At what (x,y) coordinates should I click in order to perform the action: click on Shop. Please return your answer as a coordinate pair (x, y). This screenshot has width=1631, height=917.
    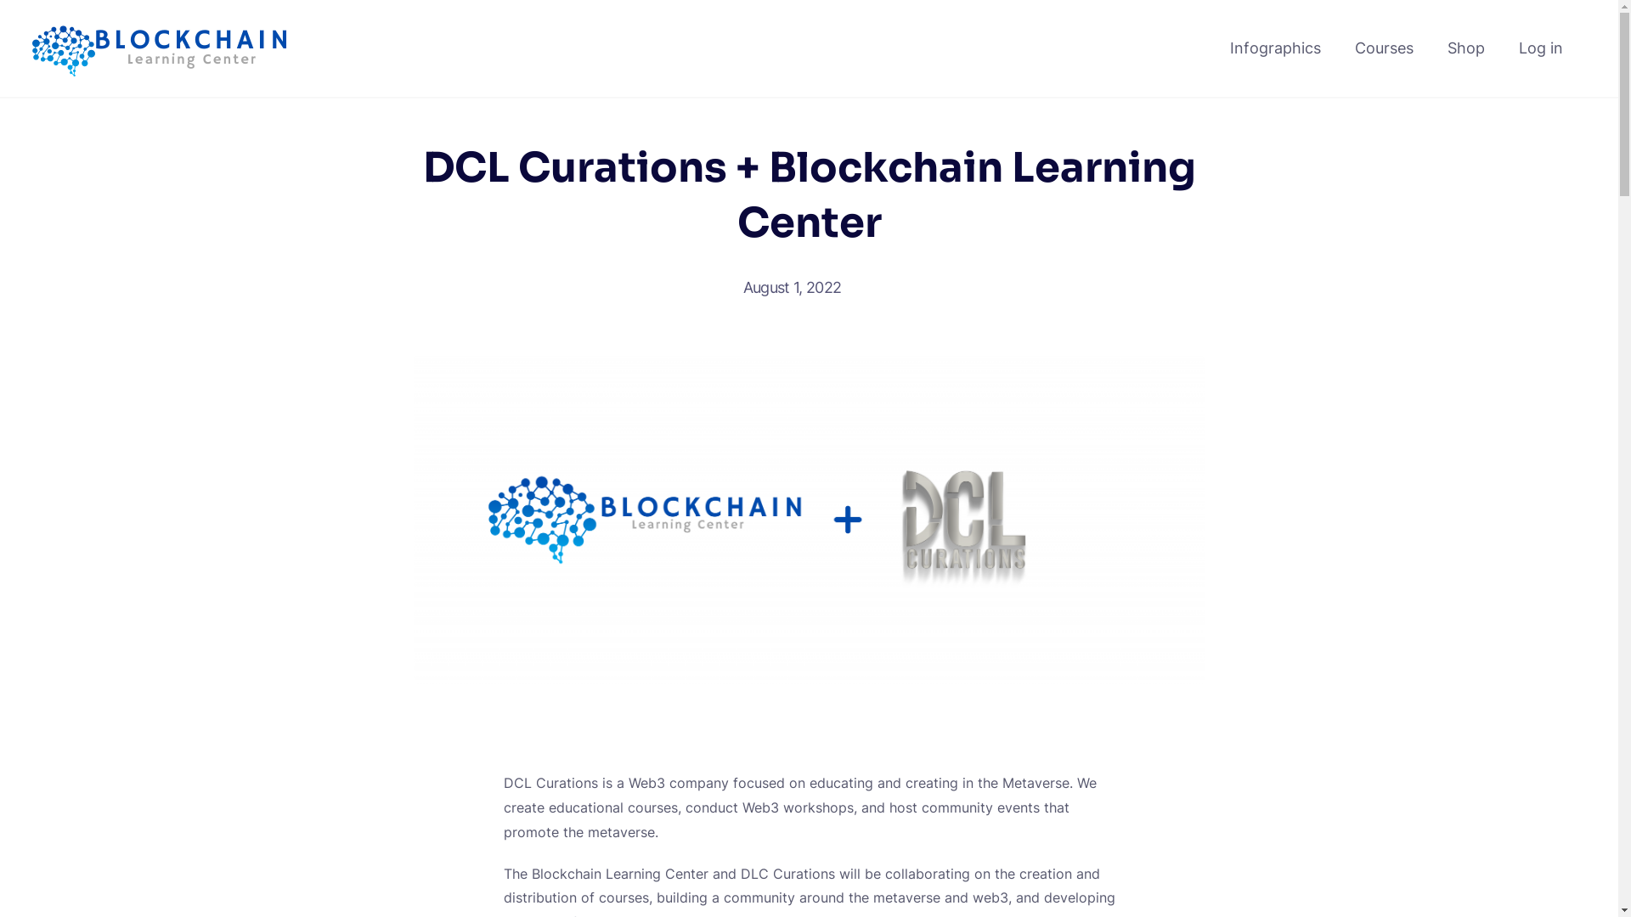
    Looking at the image, I should click on (1466, 48).